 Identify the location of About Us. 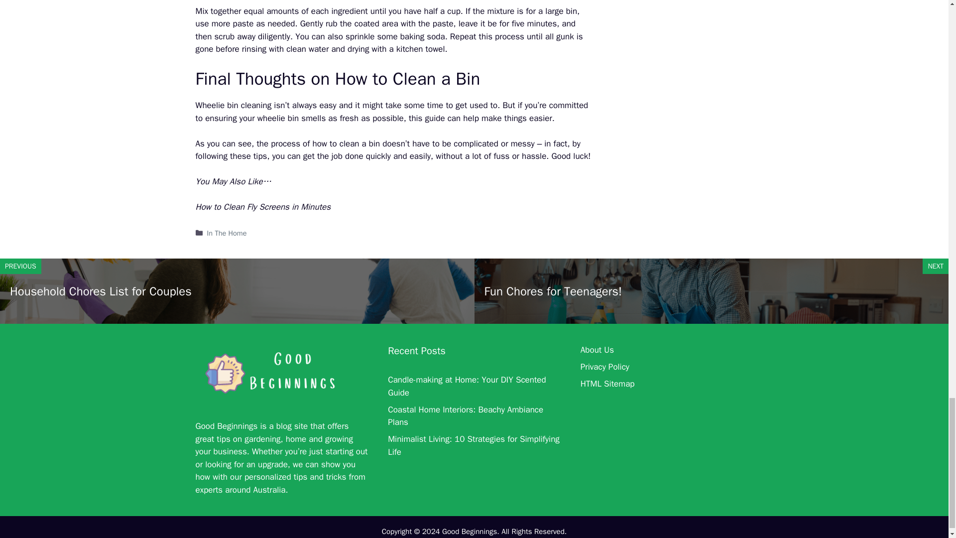
(597, 350).